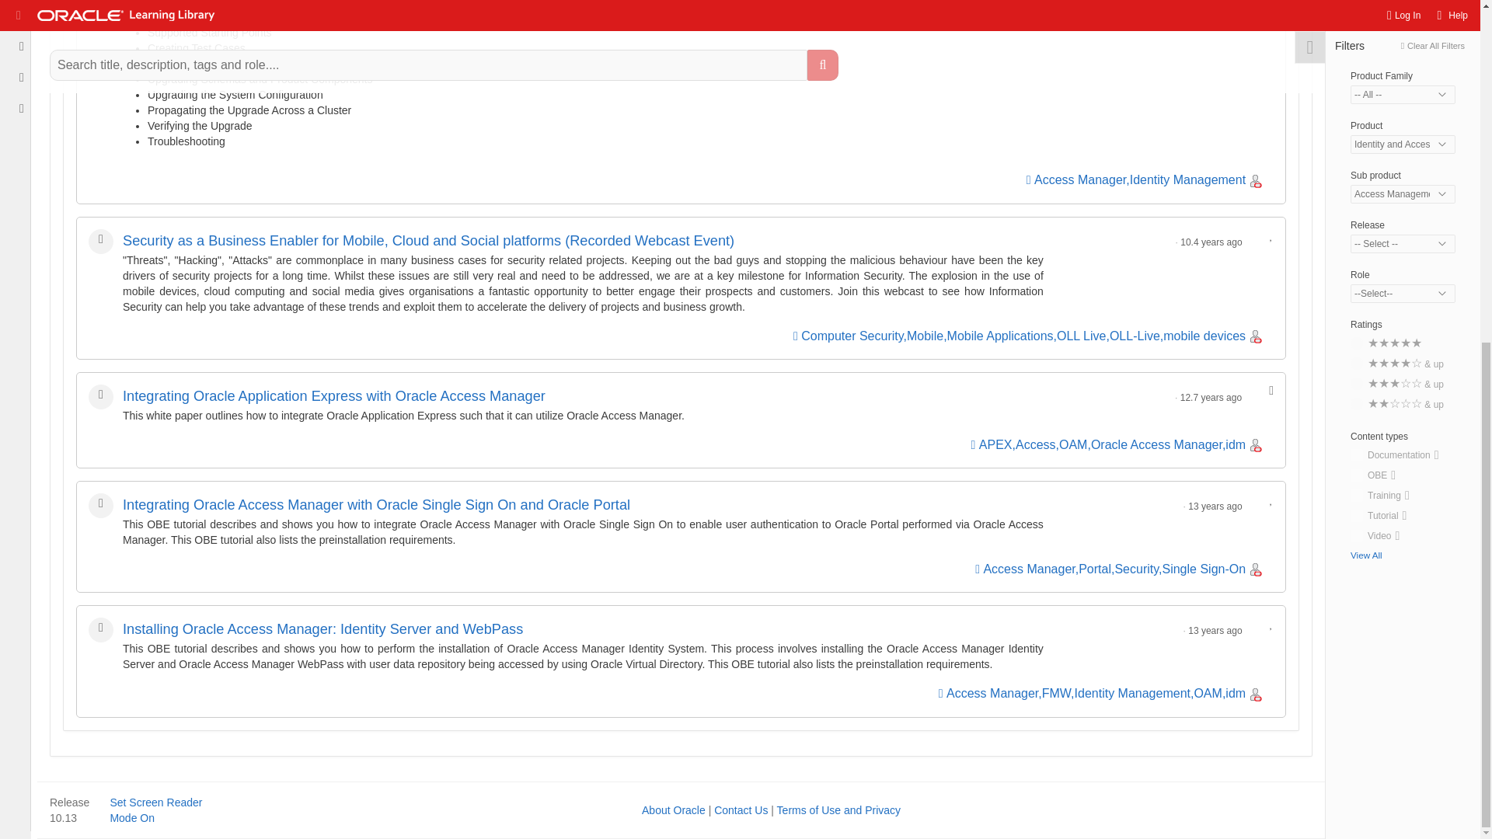  I want to click on Single Sign-On, so click(1204, 569).